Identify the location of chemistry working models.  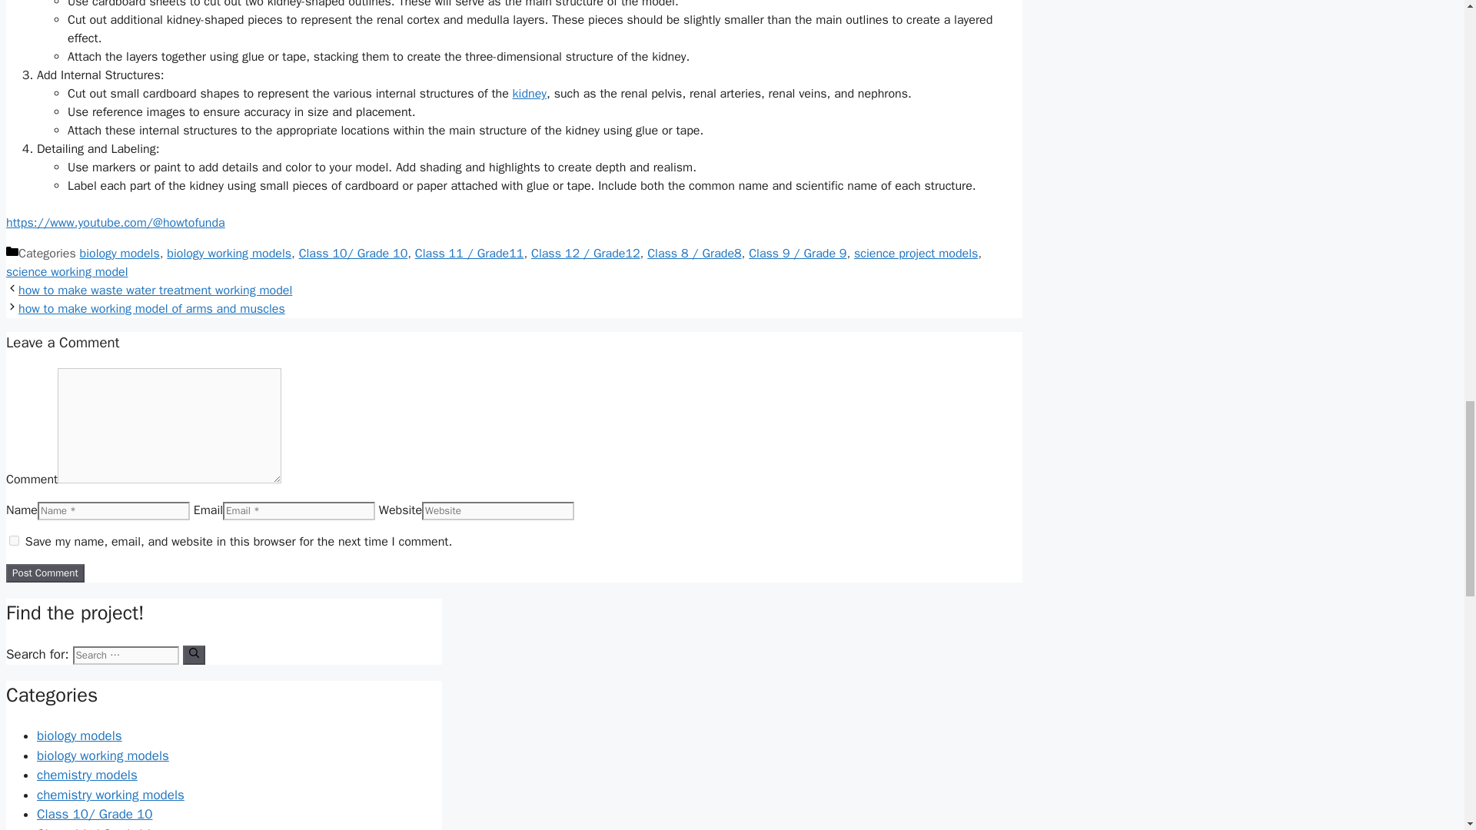
(111, 795).